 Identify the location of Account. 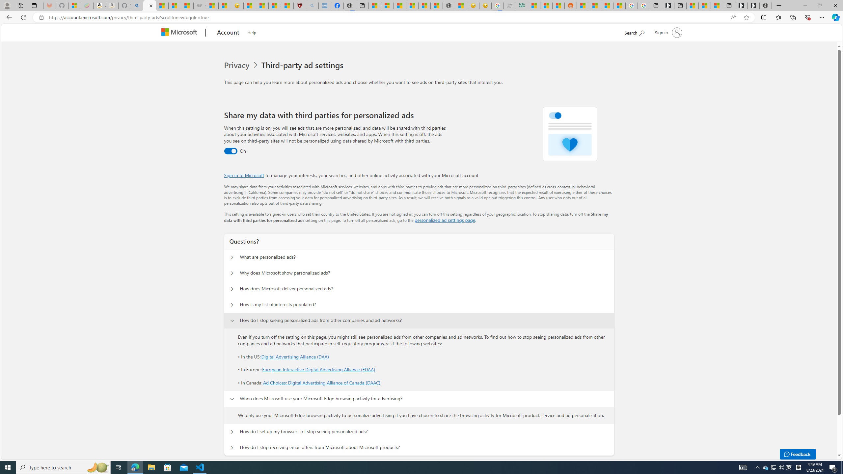
(229, 33).